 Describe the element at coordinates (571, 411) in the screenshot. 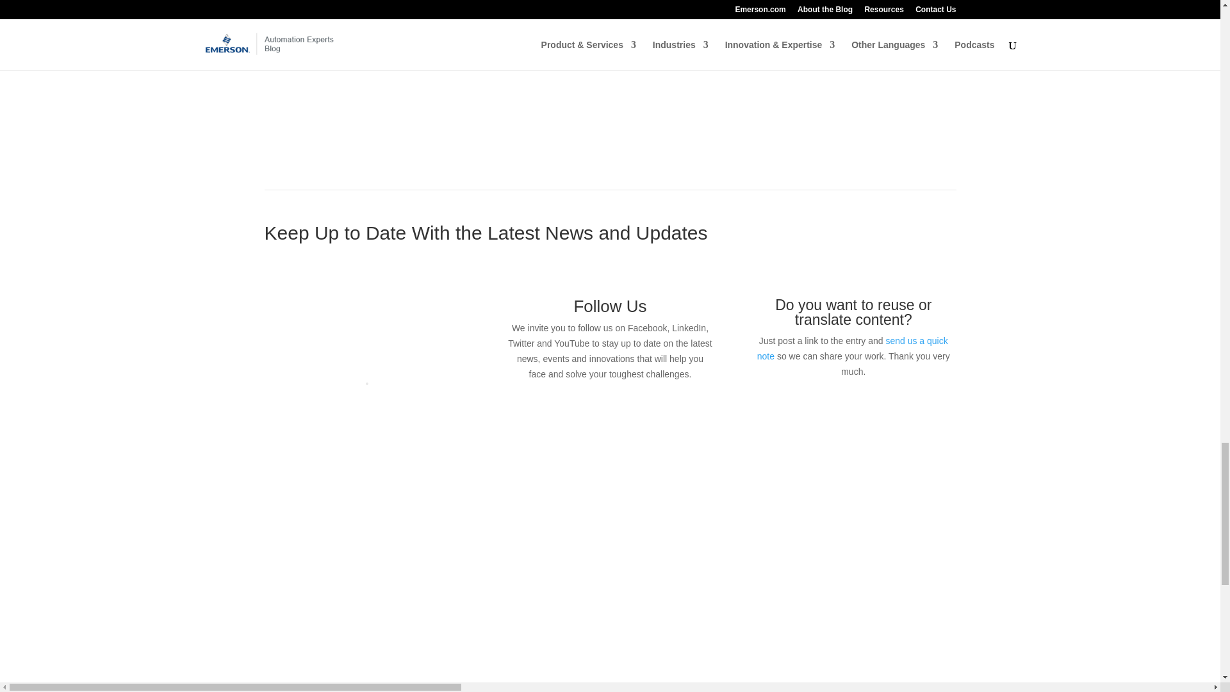

I see `Follow on Facebook` at that location.